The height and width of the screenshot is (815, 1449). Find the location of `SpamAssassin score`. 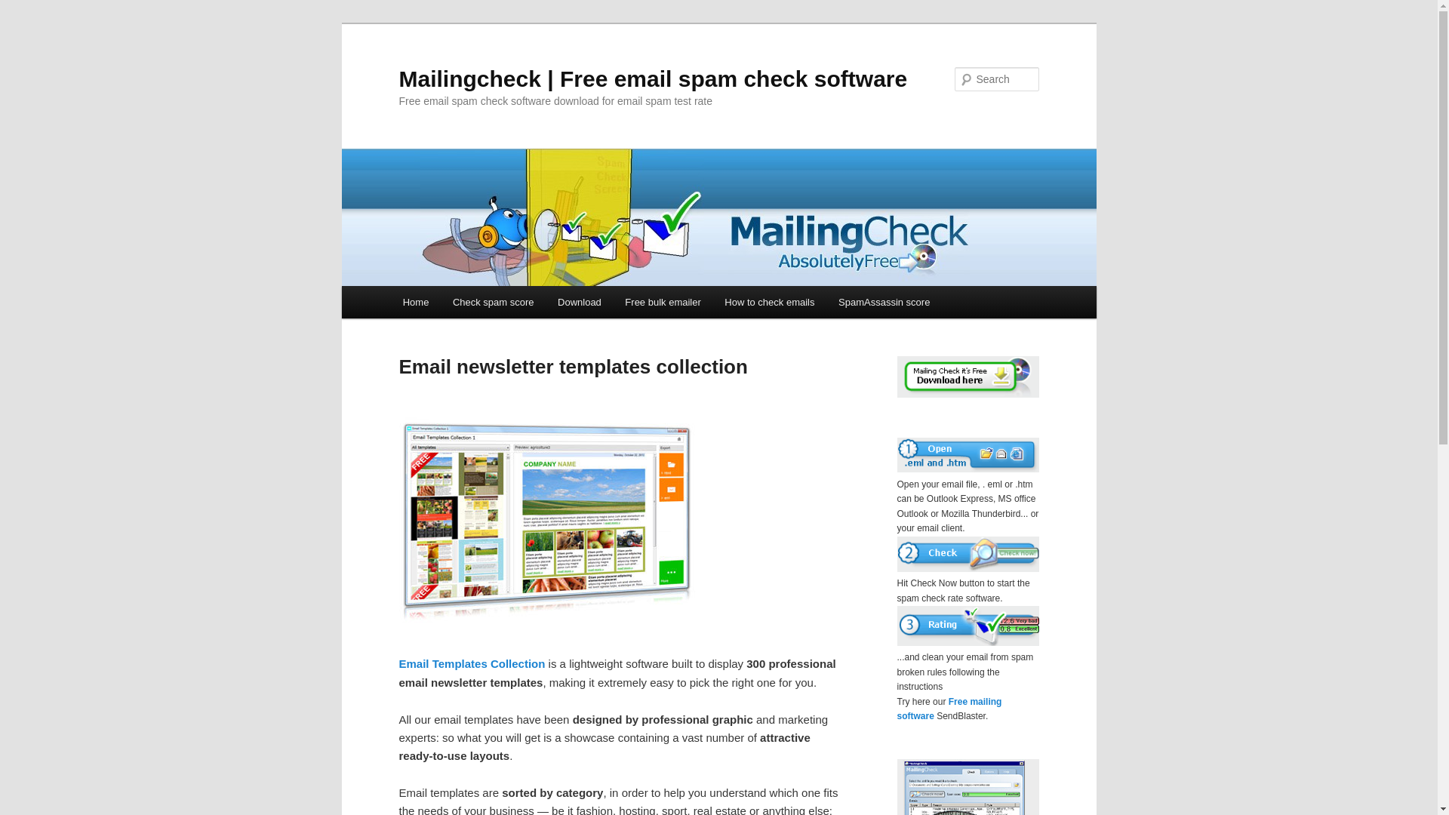

SpamAssassin score is located at coordinates (884, 302).